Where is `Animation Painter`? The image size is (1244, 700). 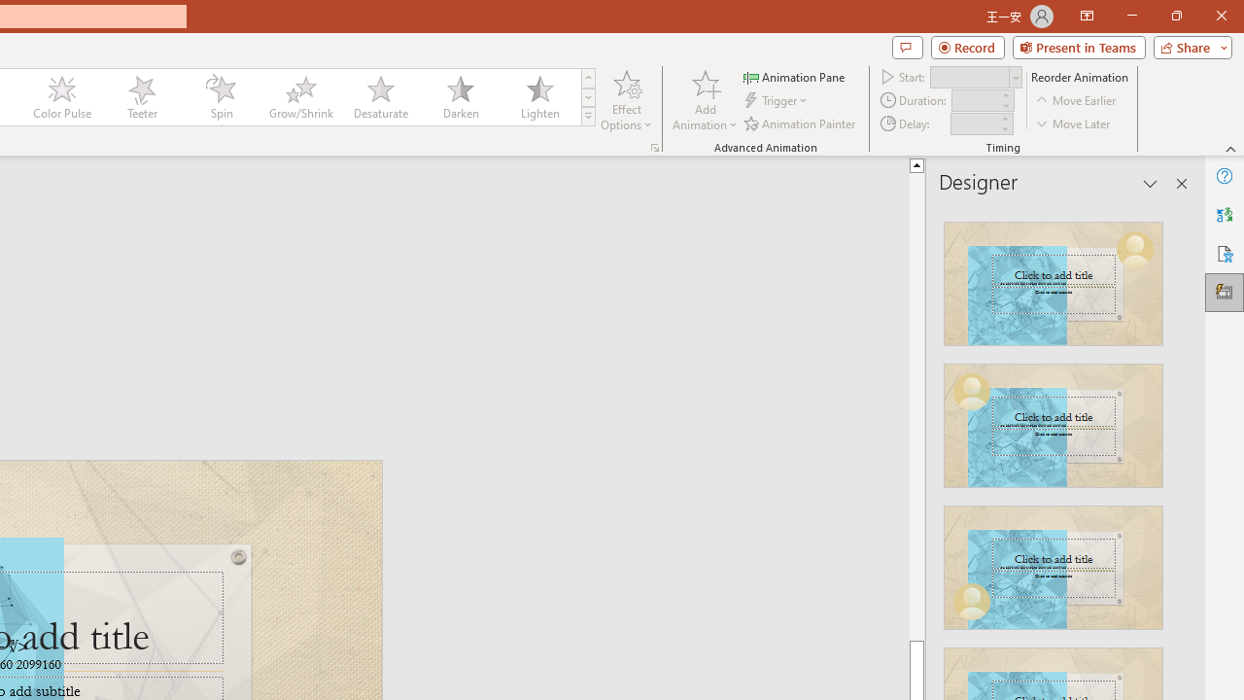
Animation Painter is located at coordinates (801, 122).